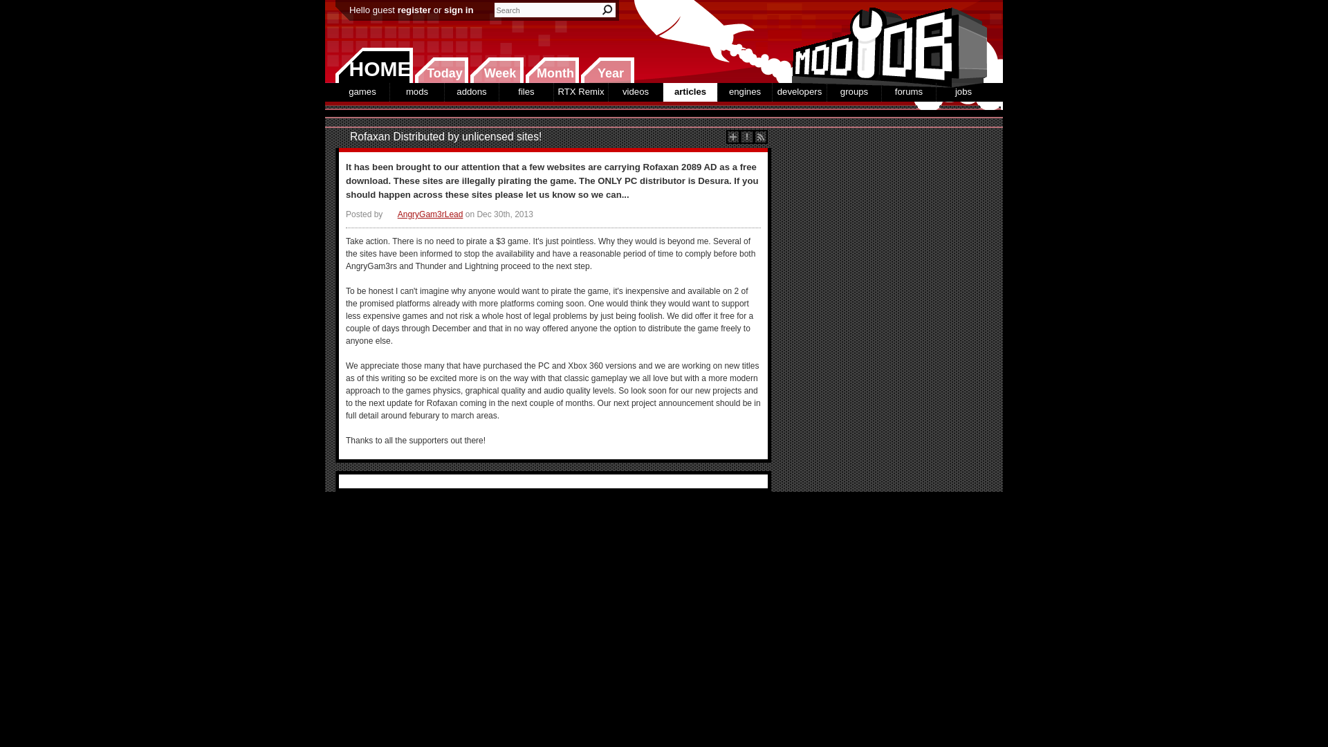 The height and width of the screenshot is (747, 1328). Describe the element at coordinates (747, 137) in the screenshot. I see `Report` at that location.